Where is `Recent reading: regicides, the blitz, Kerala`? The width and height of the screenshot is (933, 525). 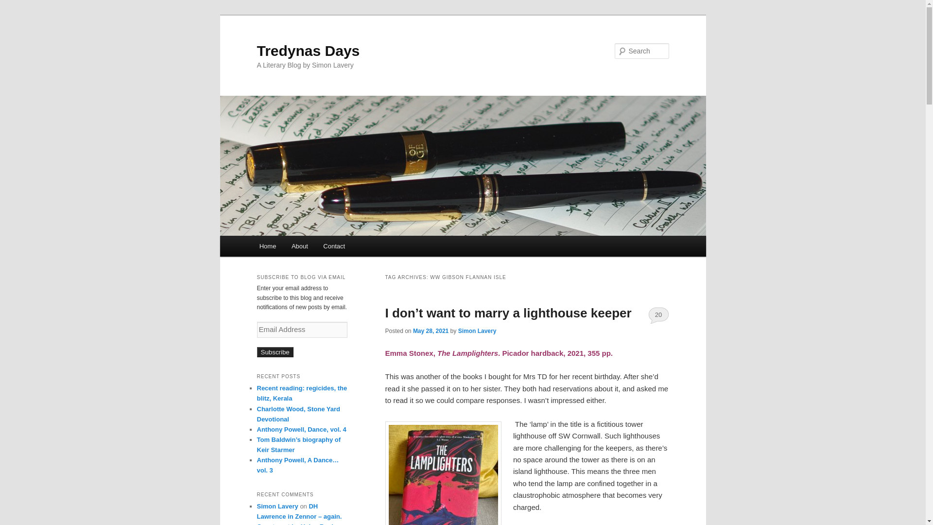
Recent reading: regicides, the blitz, Kerala is located at coordinates (302, 393).